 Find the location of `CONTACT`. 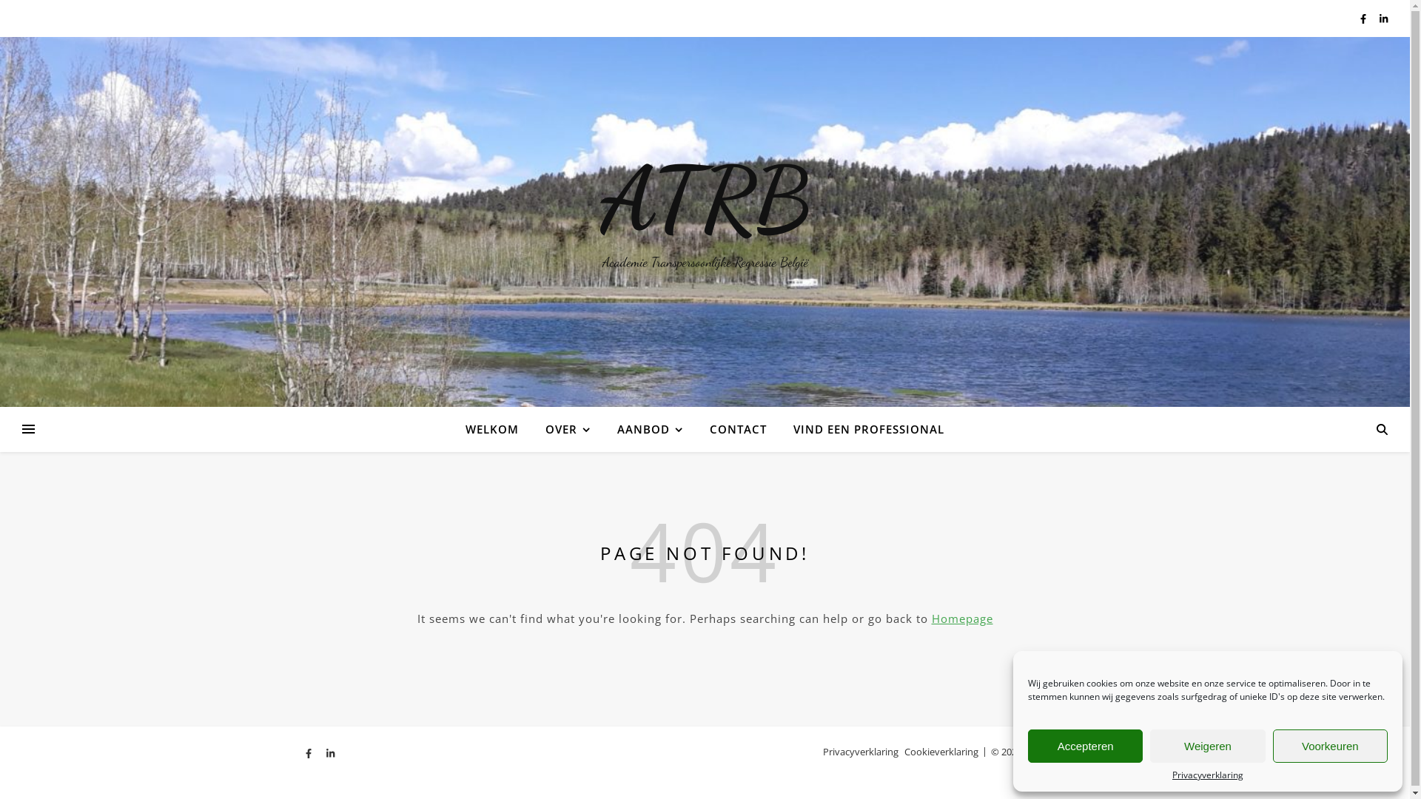

CONTACT is located at coordinates (739, 429).